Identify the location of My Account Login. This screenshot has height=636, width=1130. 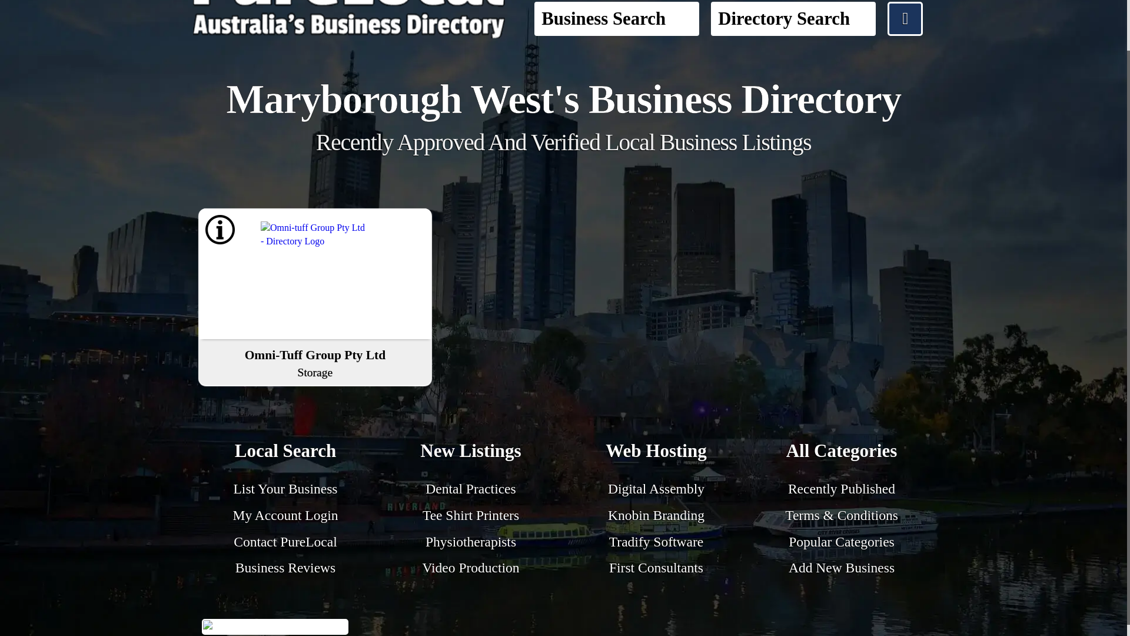
(842, 568).